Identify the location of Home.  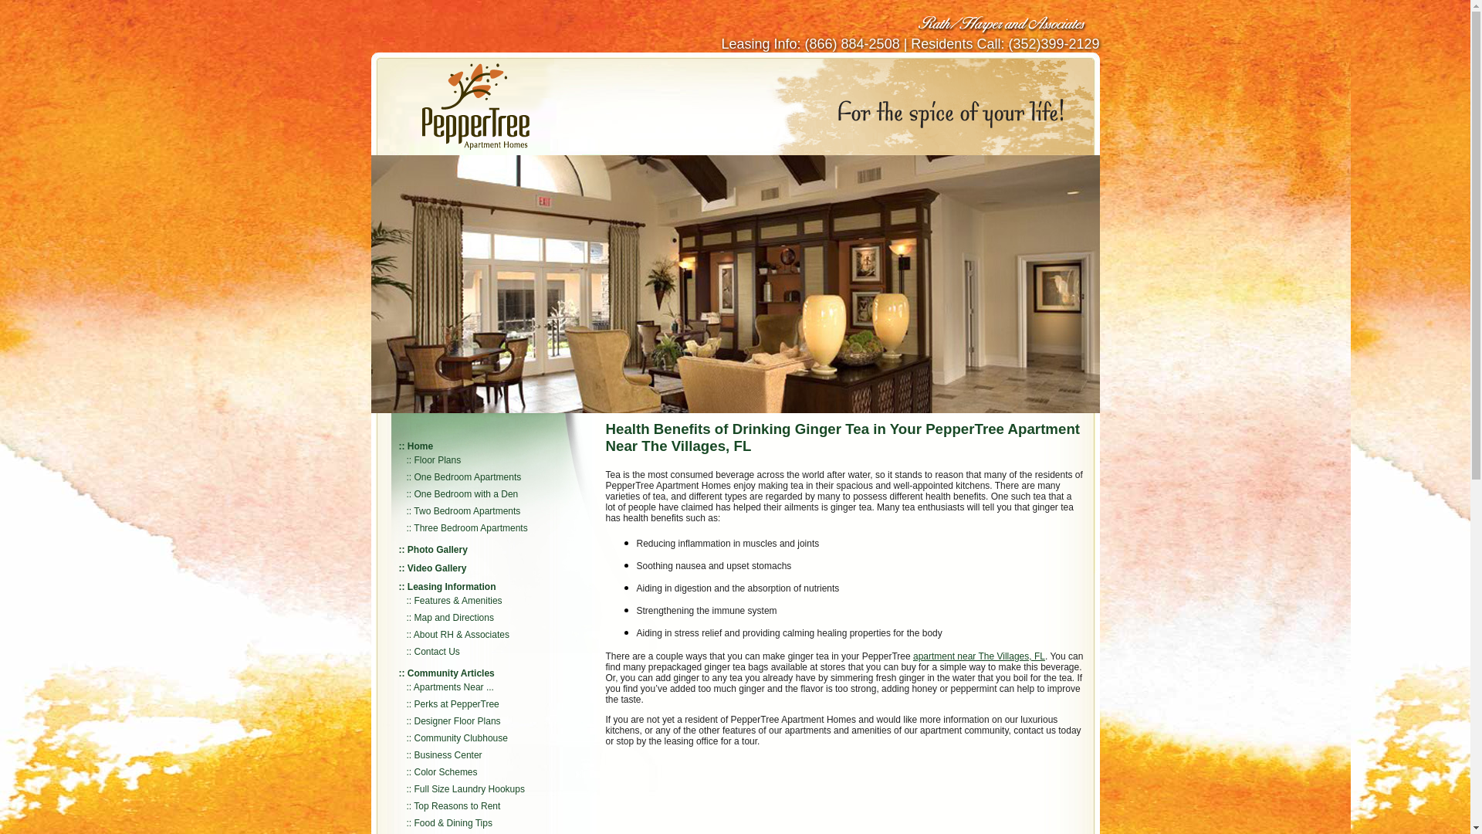
(420, 446).